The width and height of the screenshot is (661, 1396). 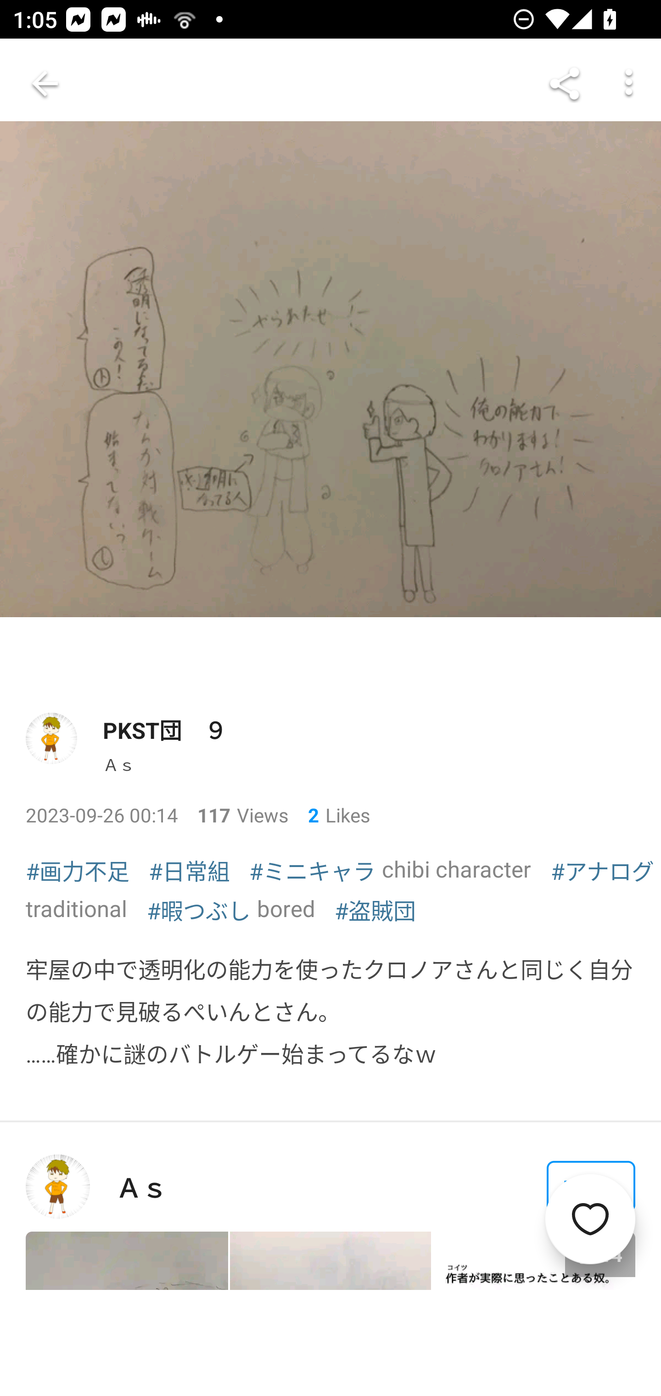 What do you see at coordinates (198, 909) in the screenshot?
I see `#暇つぶし` at bounding box center [198, 909].